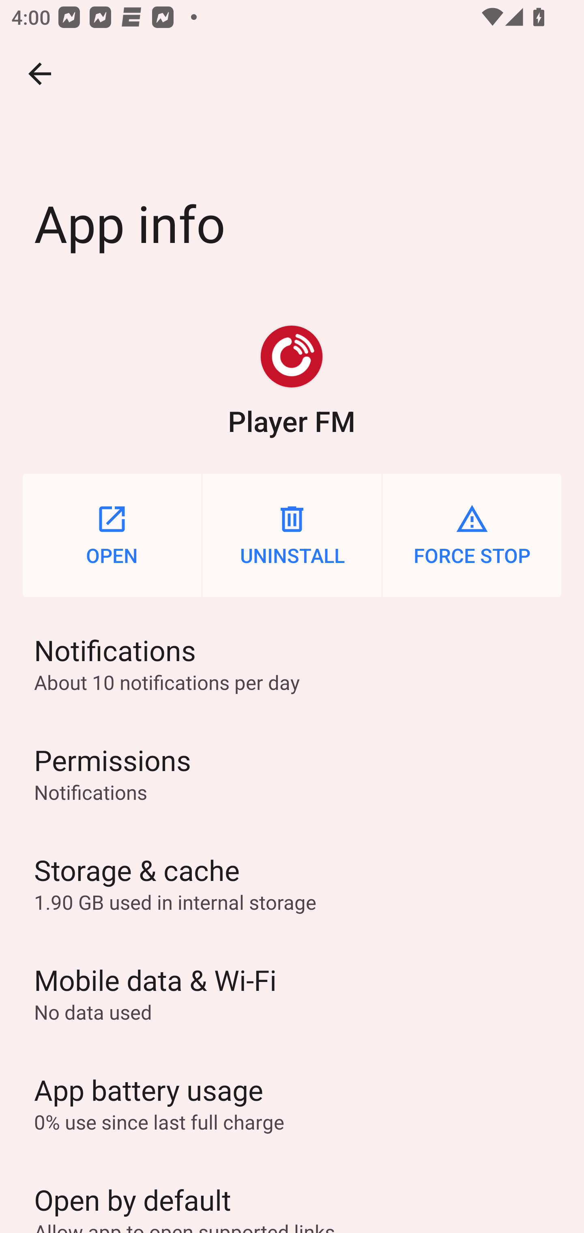 The height and width of the screenshot is (1233, 584). I want to click on Permissions Notifications, so click(292, 773).